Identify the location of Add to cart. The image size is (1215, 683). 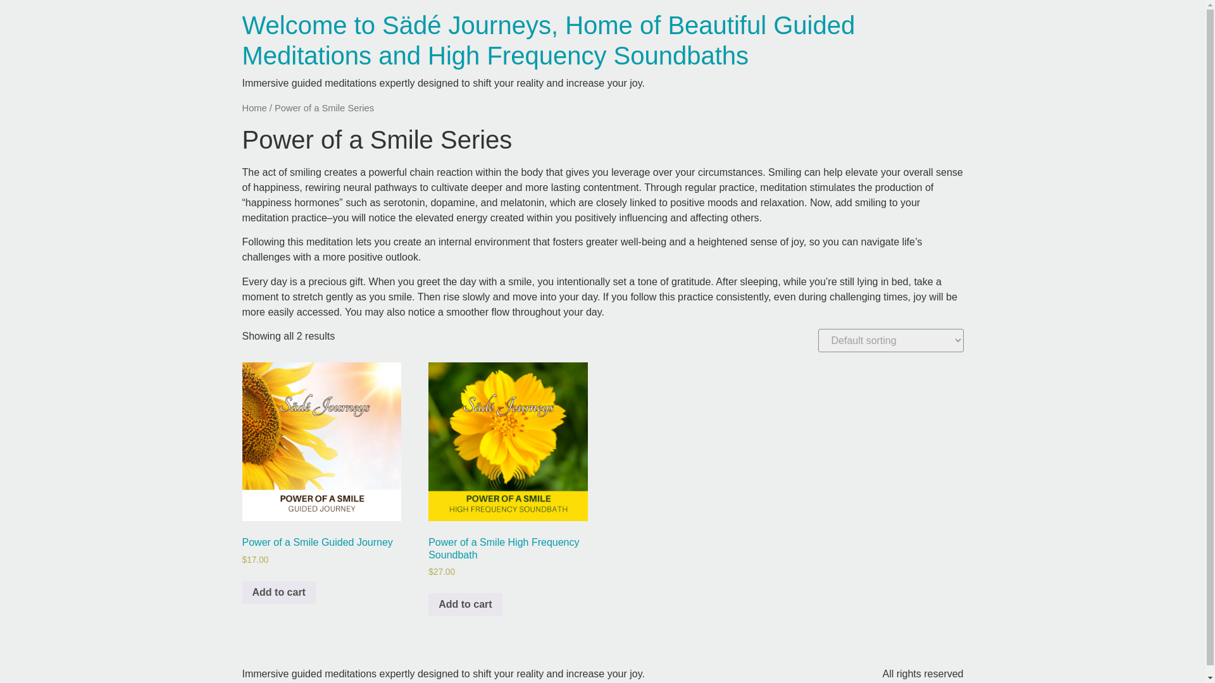
(278, 592).